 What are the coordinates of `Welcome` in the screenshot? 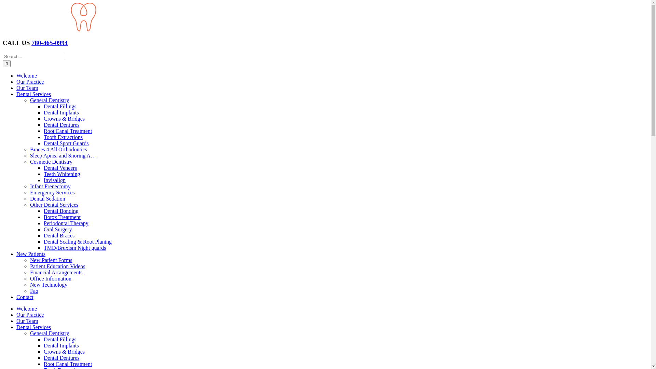 It's located at (27, 76).